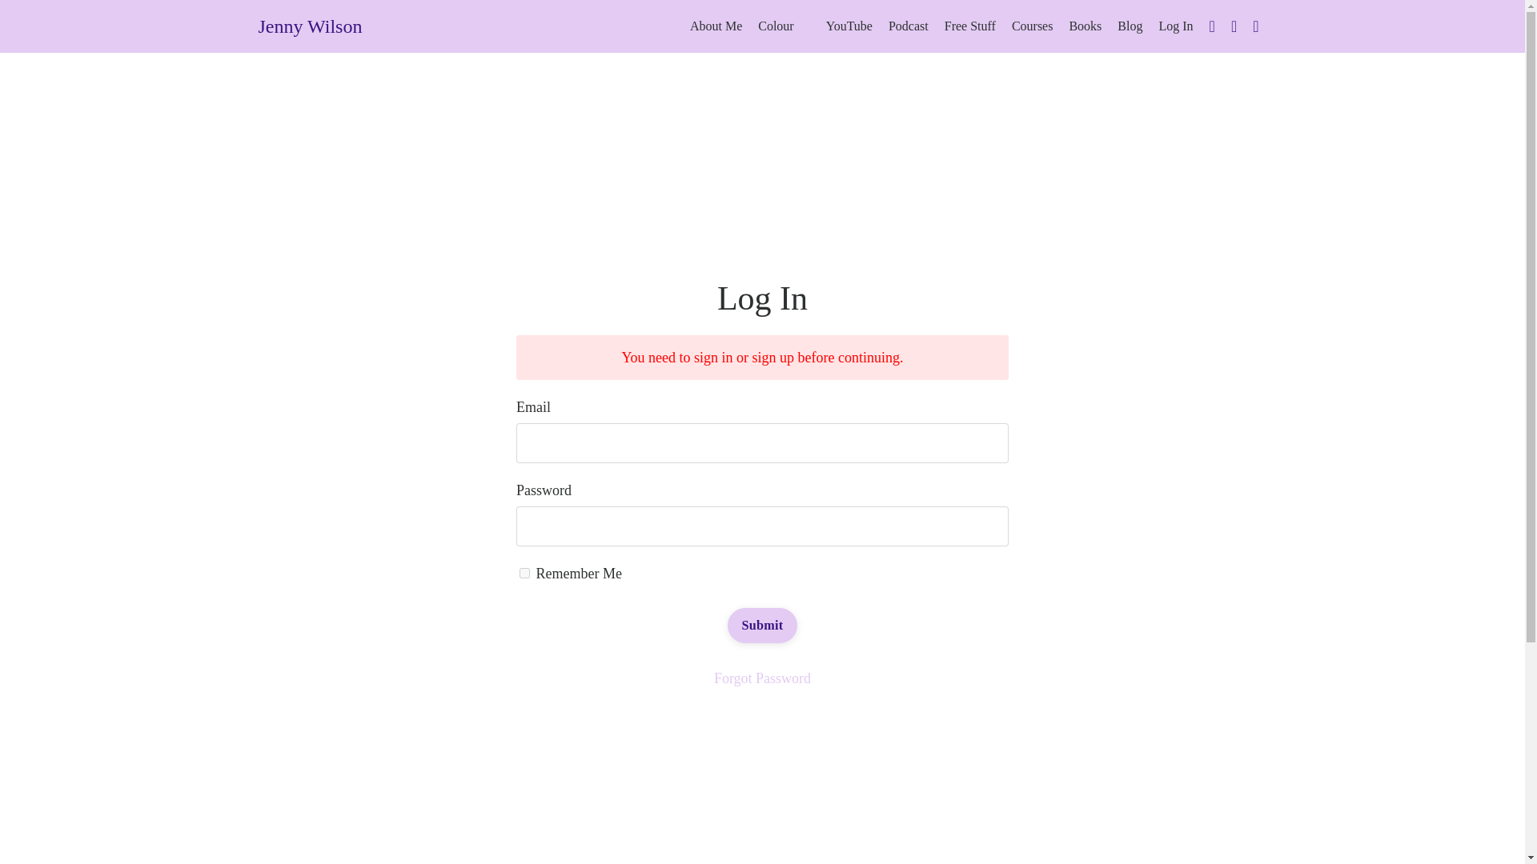  I want to click on Blog, so click(1129, 26).